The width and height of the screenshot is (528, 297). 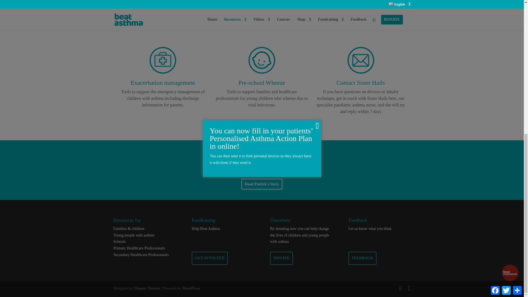 I want to click on Contact Sister Hails, so click(x=361, y=72).